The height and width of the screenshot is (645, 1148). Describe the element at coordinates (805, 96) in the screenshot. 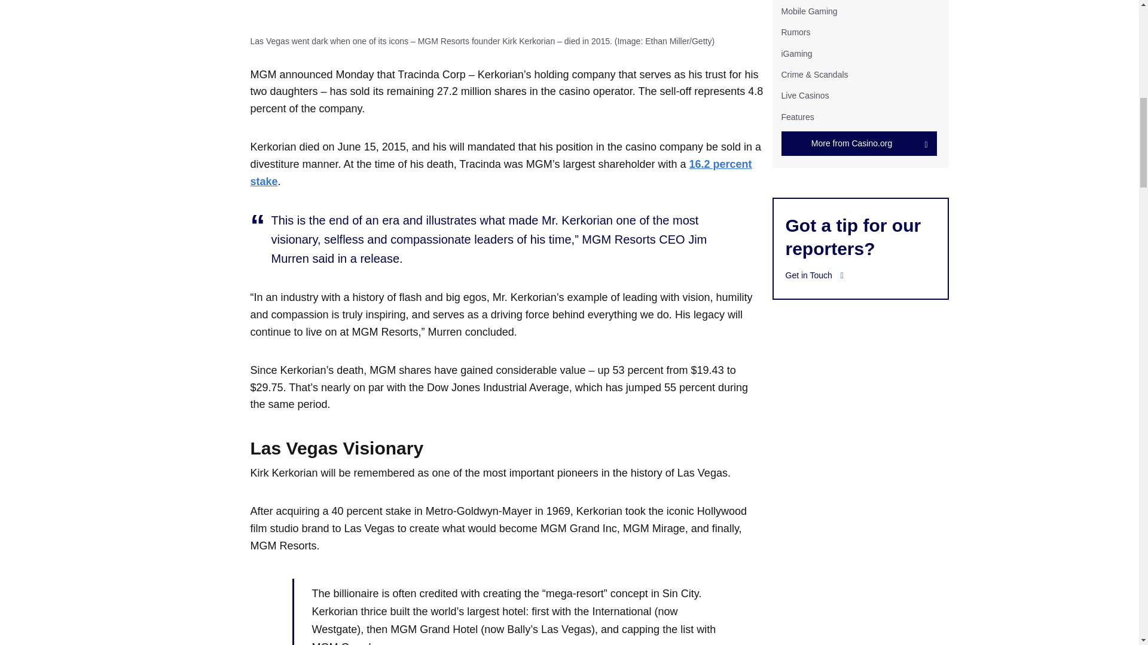

I see `Live Casinos` at that location.